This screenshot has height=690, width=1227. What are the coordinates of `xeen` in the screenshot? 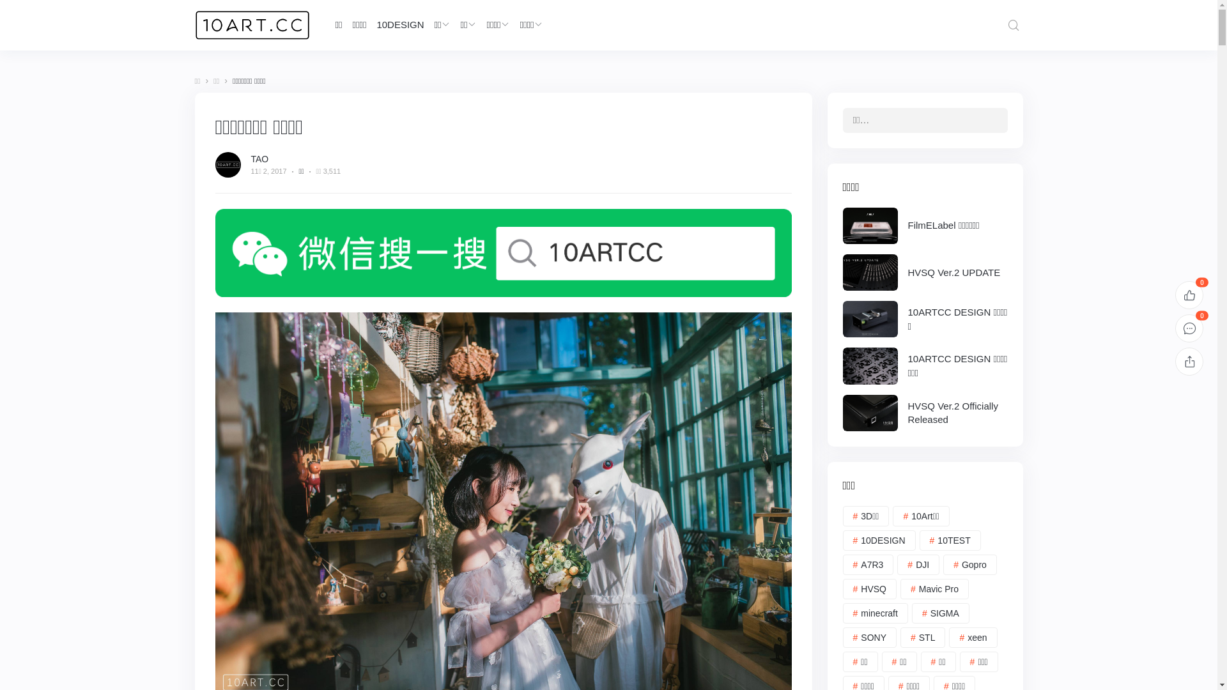 It's located at (973, 638).